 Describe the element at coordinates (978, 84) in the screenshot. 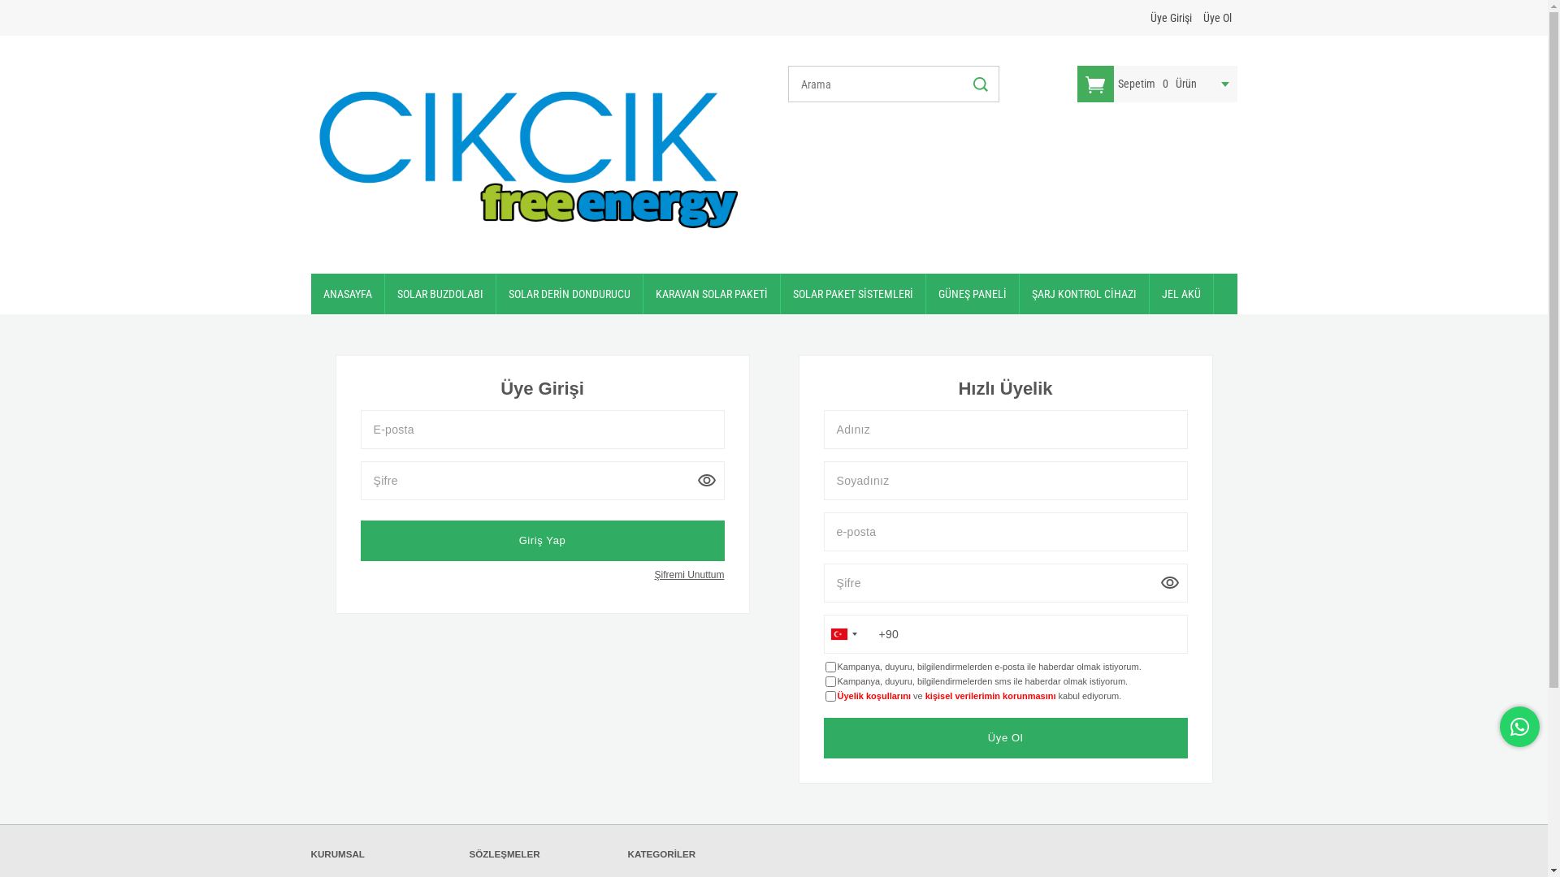

I see `Ara` at that location.